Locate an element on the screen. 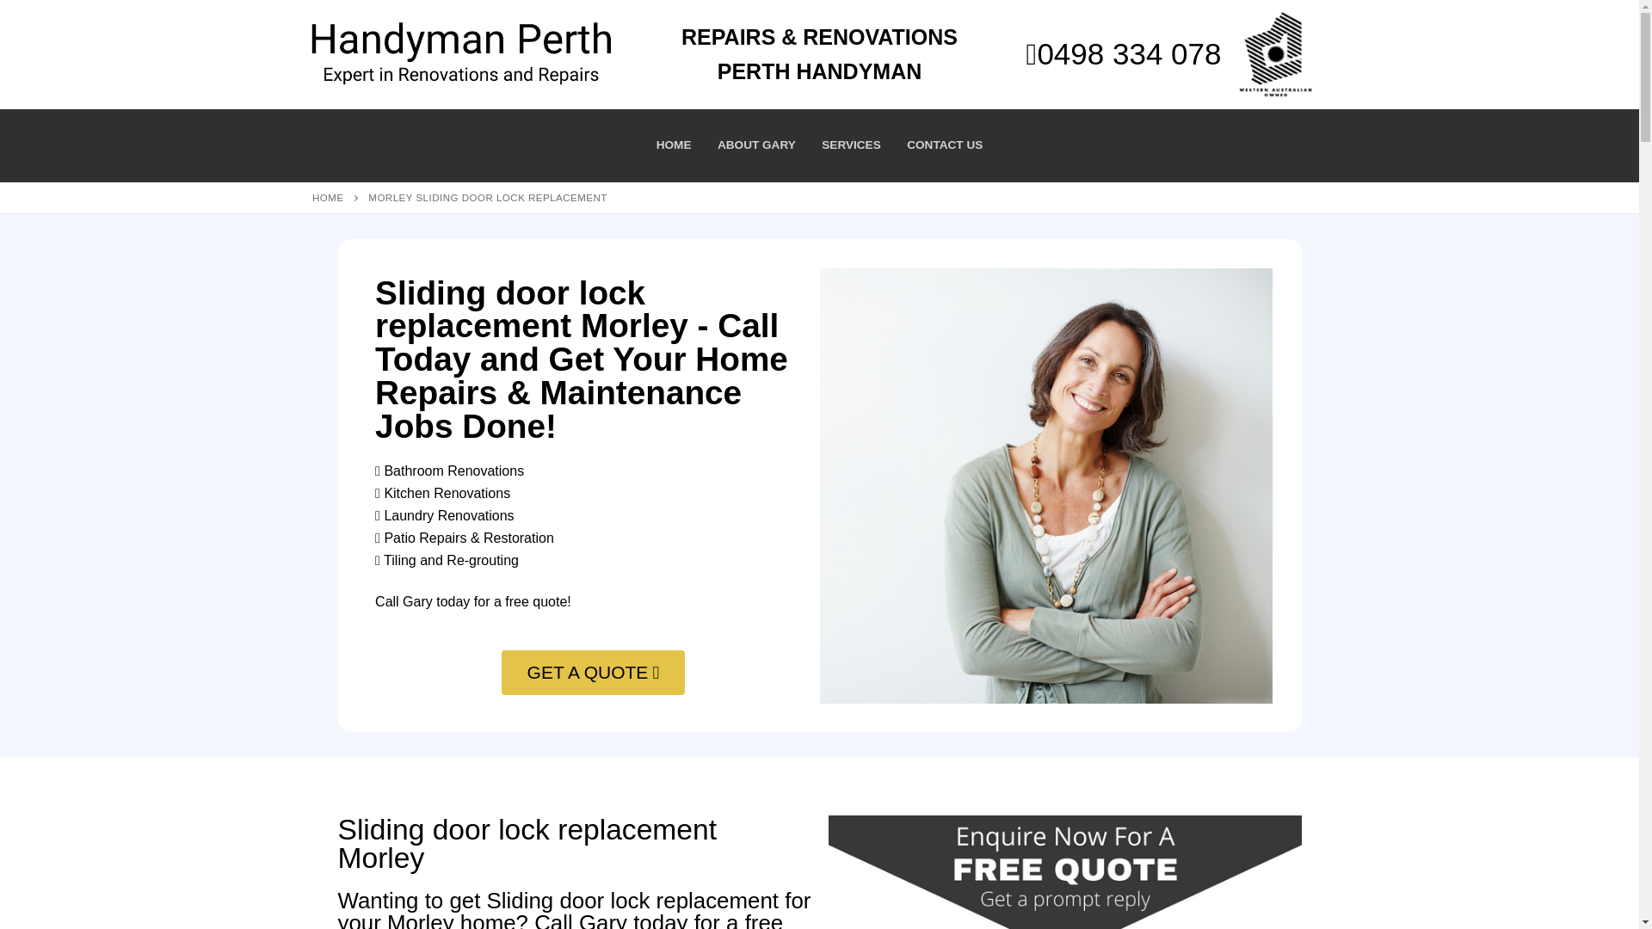 The width and height of the screenshot is (1652, 929). CONTACT US is located at coordinates (945, 145).